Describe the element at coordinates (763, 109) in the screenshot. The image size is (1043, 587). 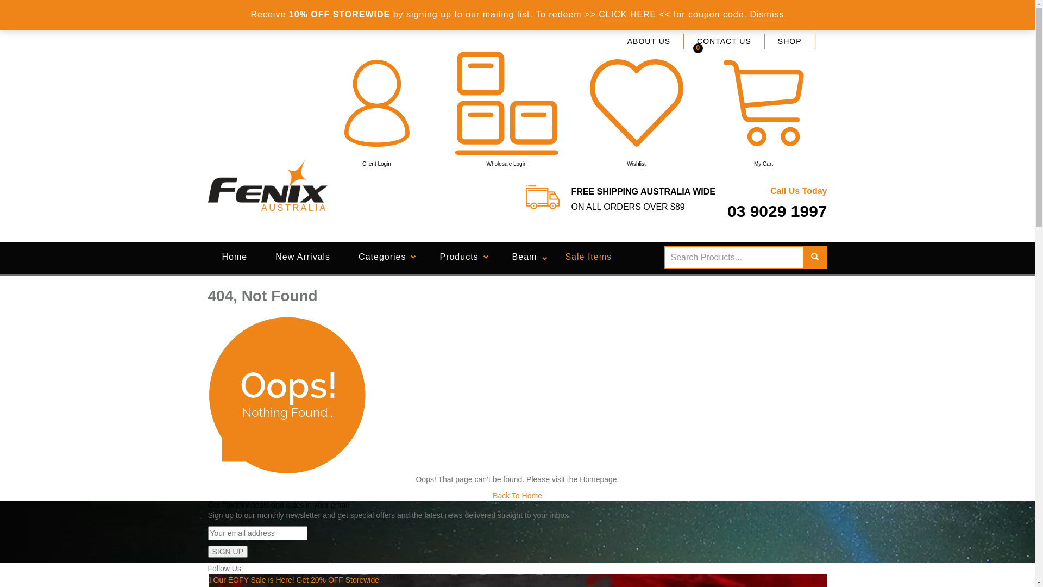
I see `My Cart` at that location.